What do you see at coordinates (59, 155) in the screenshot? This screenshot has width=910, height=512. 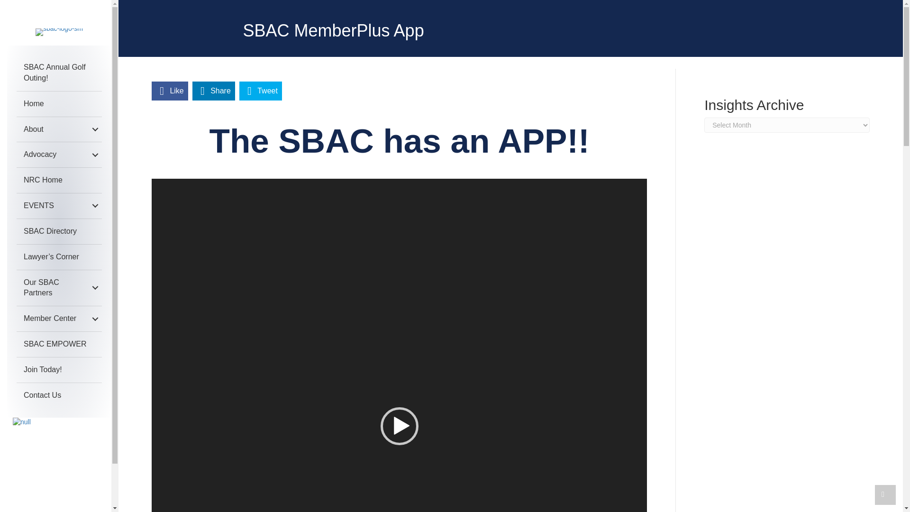 I see `Advocacy` at bounding box center [59, 155].